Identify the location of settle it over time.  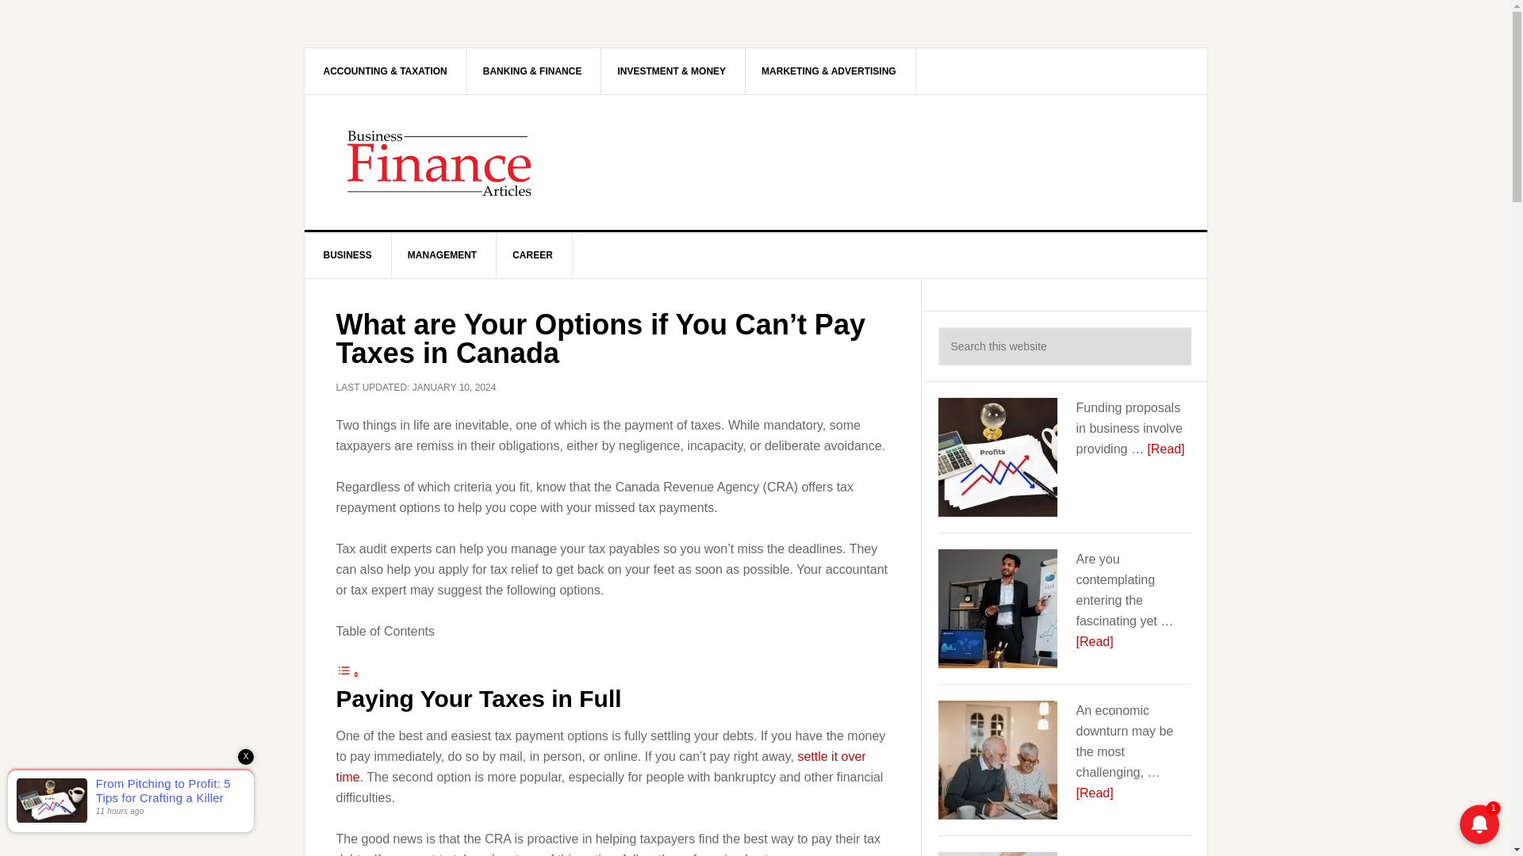
(601, 767).